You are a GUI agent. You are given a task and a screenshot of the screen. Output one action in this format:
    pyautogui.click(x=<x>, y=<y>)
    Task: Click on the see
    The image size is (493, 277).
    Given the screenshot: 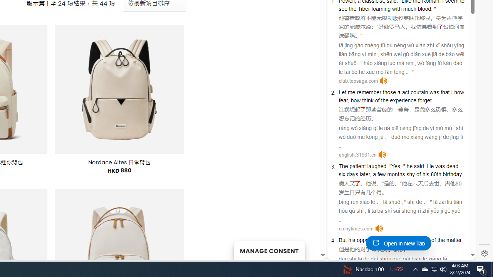 What is the action you would take?
    pyautogui.click(x=343, y=8)
    